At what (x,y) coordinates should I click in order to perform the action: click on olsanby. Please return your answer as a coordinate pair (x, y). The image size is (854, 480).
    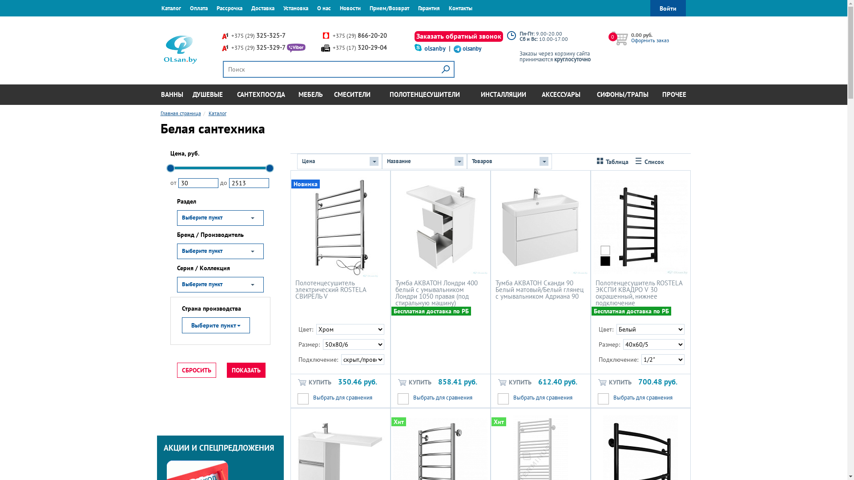
    Looking at the image, I should click on (435, 48).